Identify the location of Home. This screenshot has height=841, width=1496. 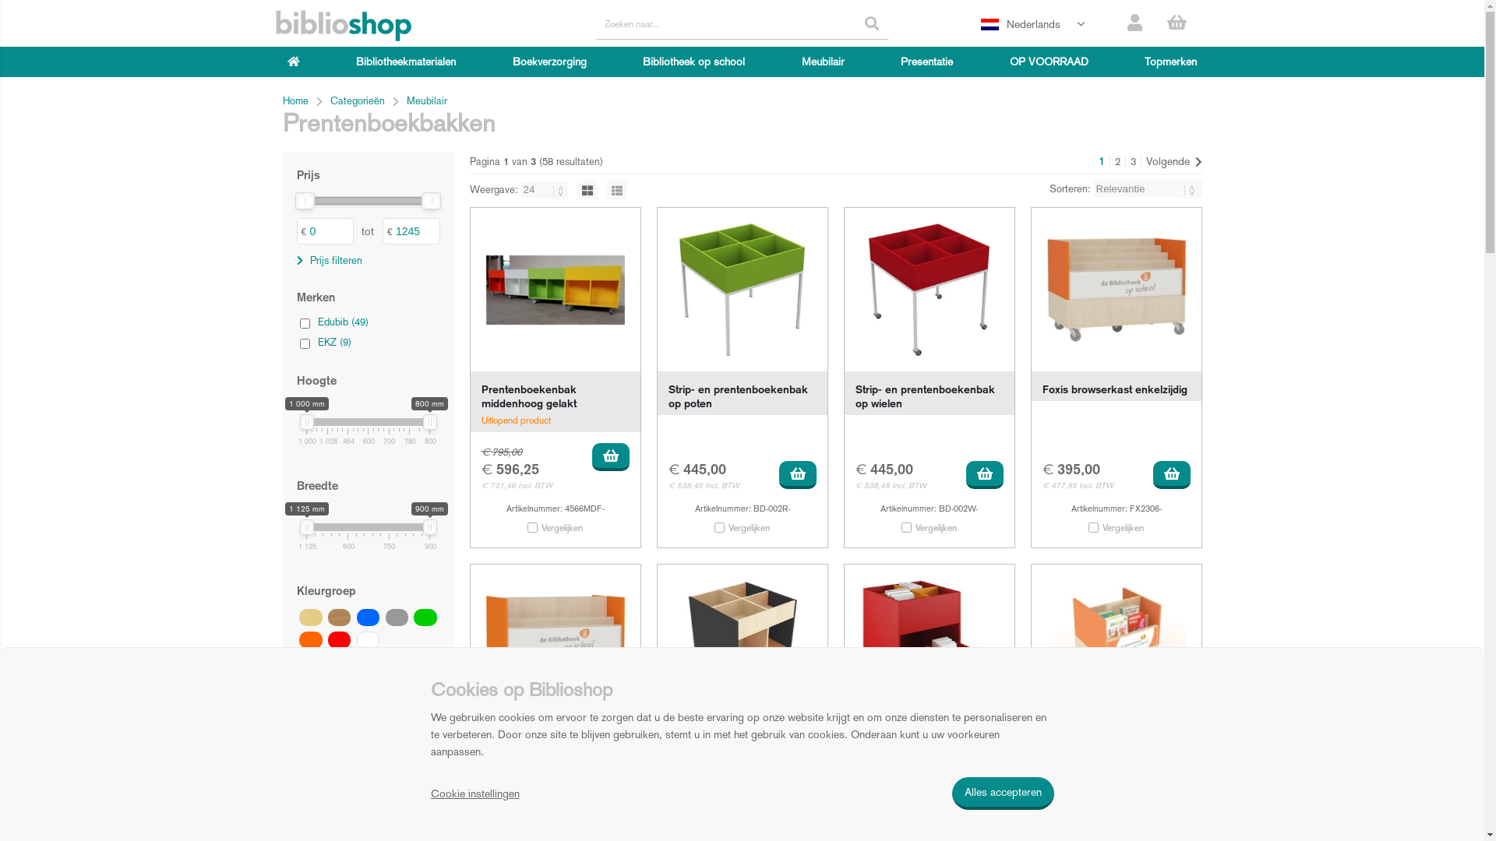
(295, 101).